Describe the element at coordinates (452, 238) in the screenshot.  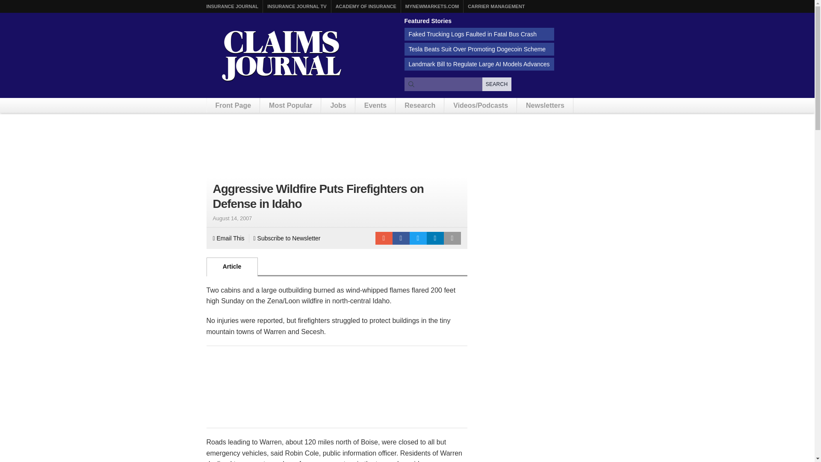
I see `Print Article` at that location.